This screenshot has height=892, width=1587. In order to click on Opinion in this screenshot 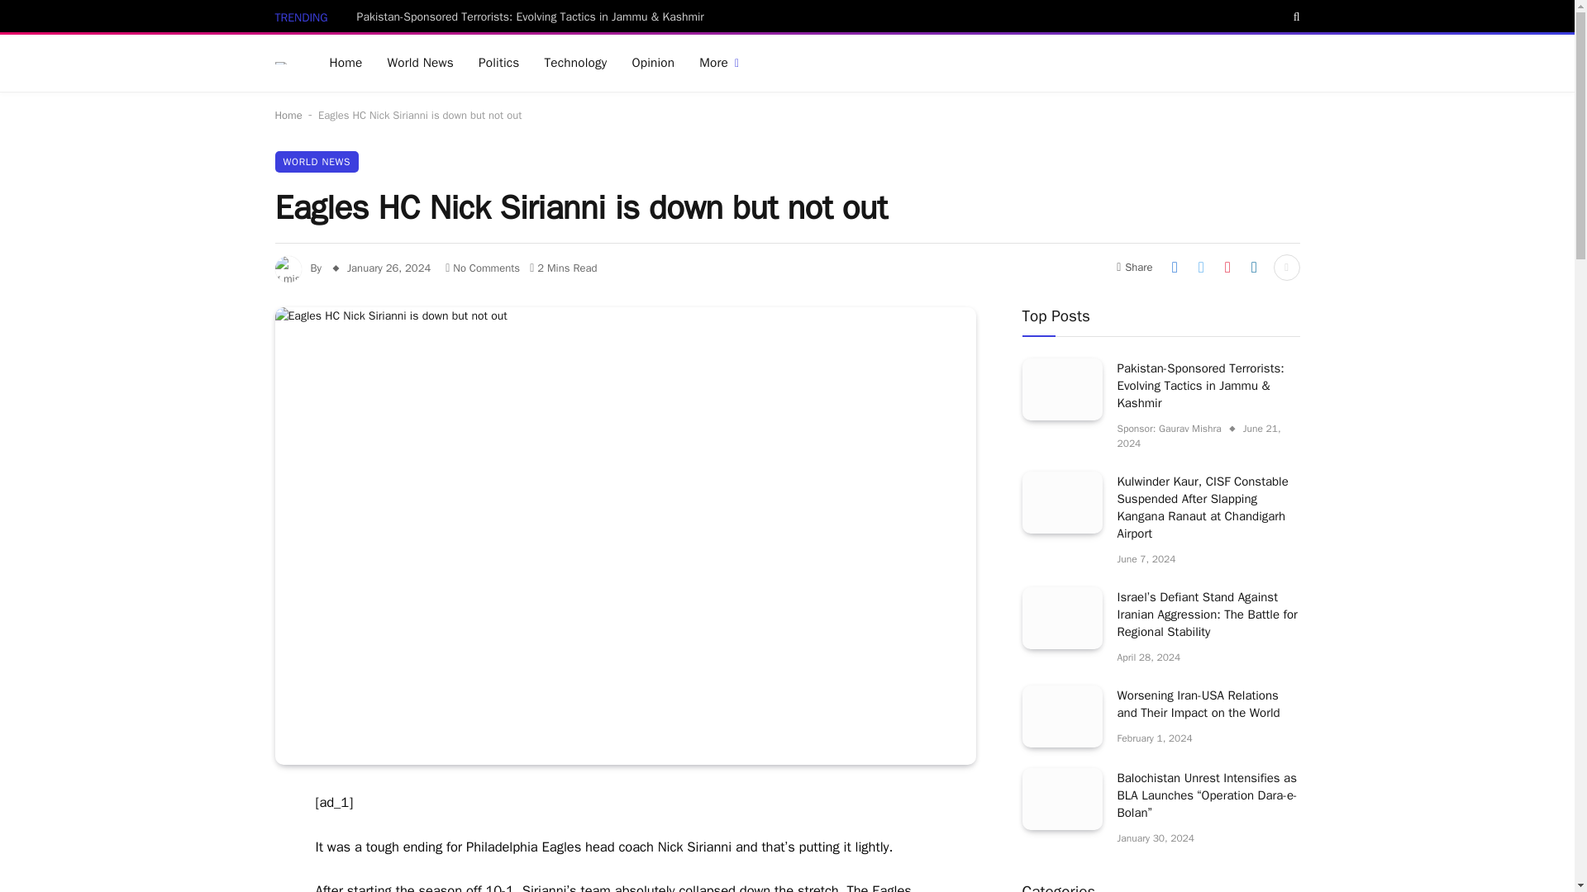, I will do `click(653, 63)`.